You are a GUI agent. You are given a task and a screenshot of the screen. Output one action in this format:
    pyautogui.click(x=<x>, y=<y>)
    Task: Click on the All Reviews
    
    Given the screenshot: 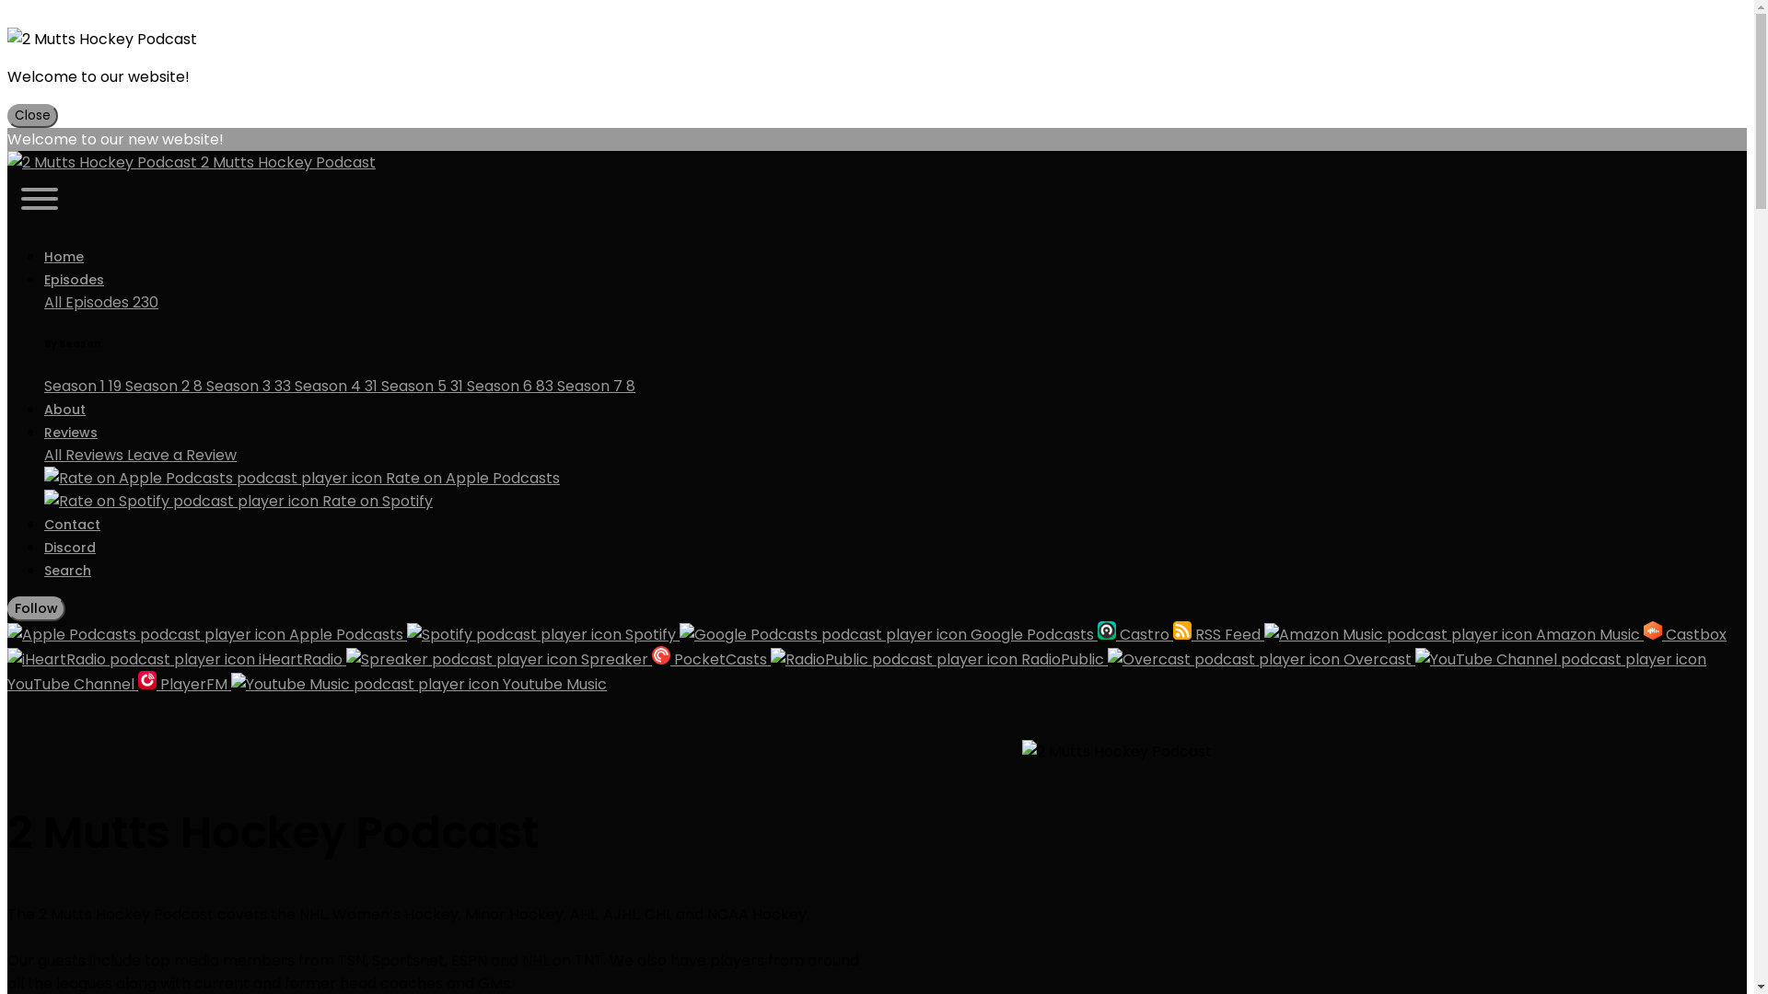 What is the action you would take?
    pyautogui.click(x=86, y=455)
    